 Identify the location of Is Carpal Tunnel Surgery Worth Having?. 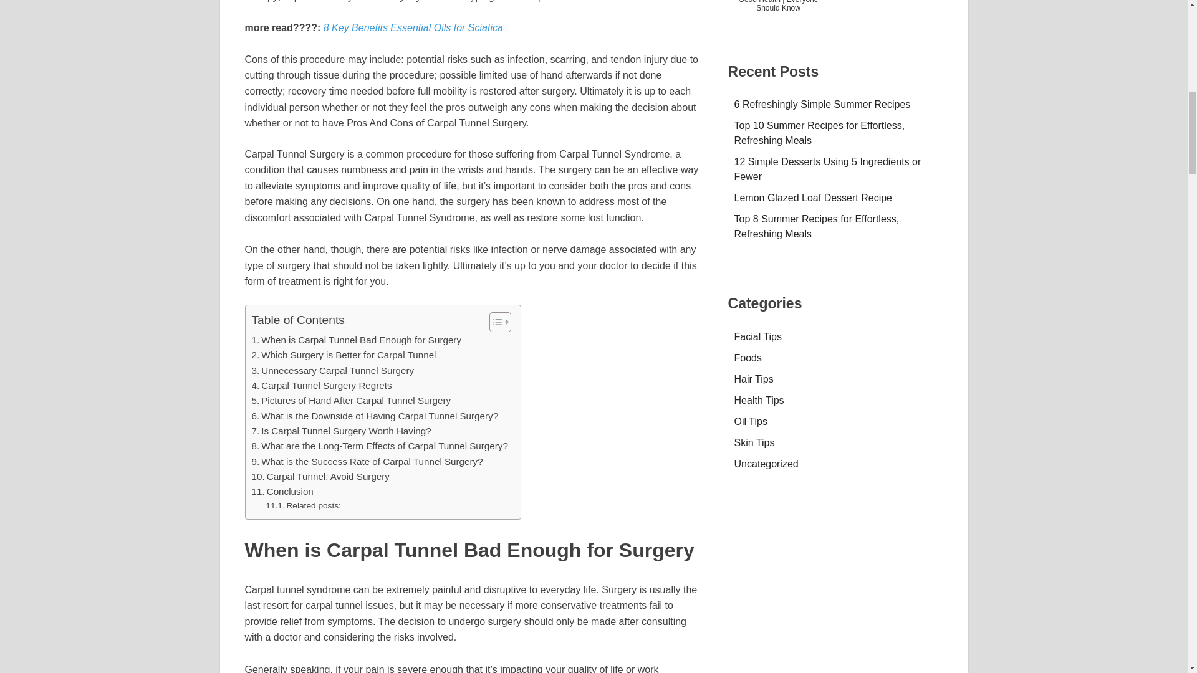
(341, 431).